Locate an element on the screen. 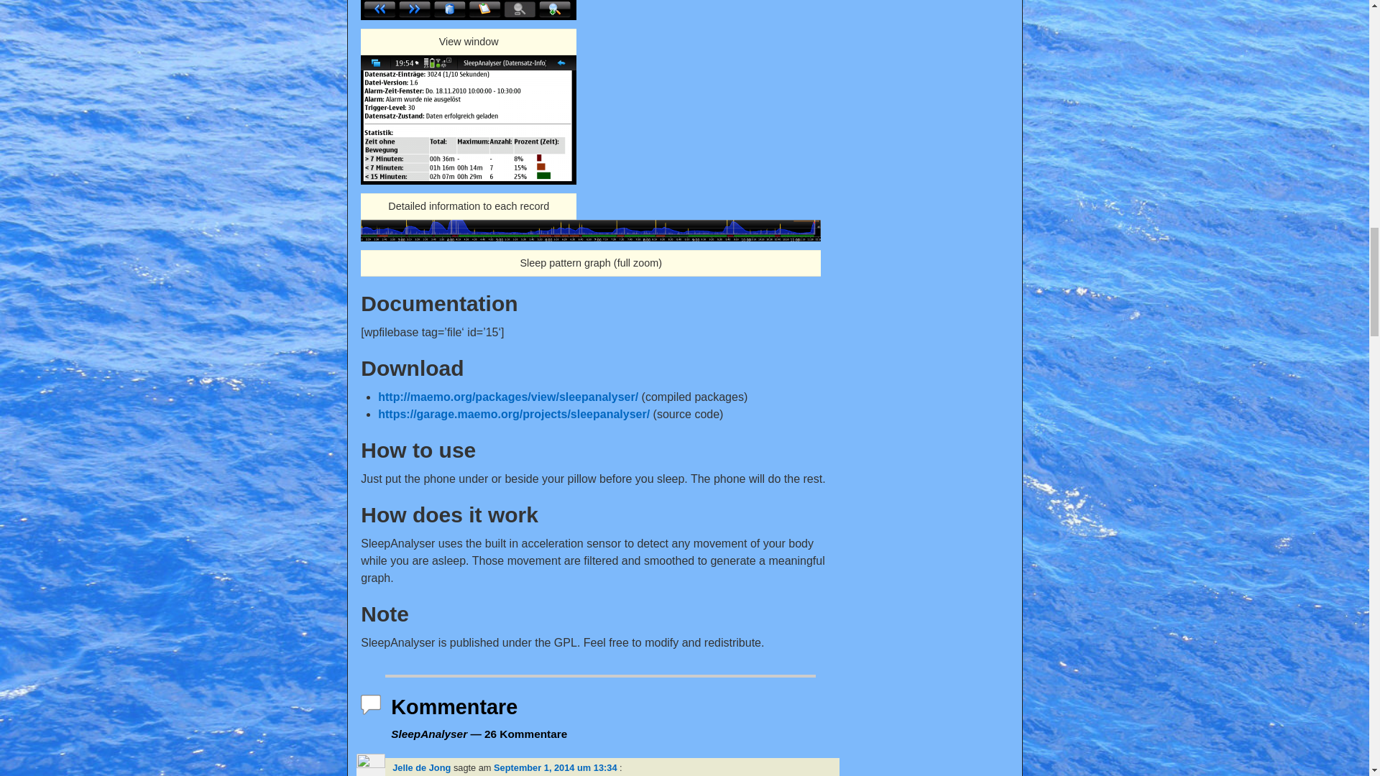 The width and height of the screenshot is (1380, 776). Maemo project website is located at coordinates (514, 414).